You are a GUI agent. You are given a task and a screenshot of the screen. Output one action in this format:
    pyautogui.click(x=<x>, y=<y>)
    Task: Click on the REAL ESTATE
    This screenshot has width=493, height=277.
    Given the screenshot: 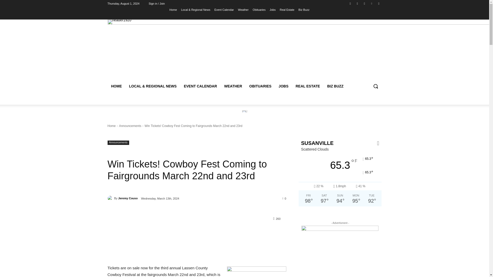 What is the action you would take?
    pyautogui.click(x=308, y=86)
    